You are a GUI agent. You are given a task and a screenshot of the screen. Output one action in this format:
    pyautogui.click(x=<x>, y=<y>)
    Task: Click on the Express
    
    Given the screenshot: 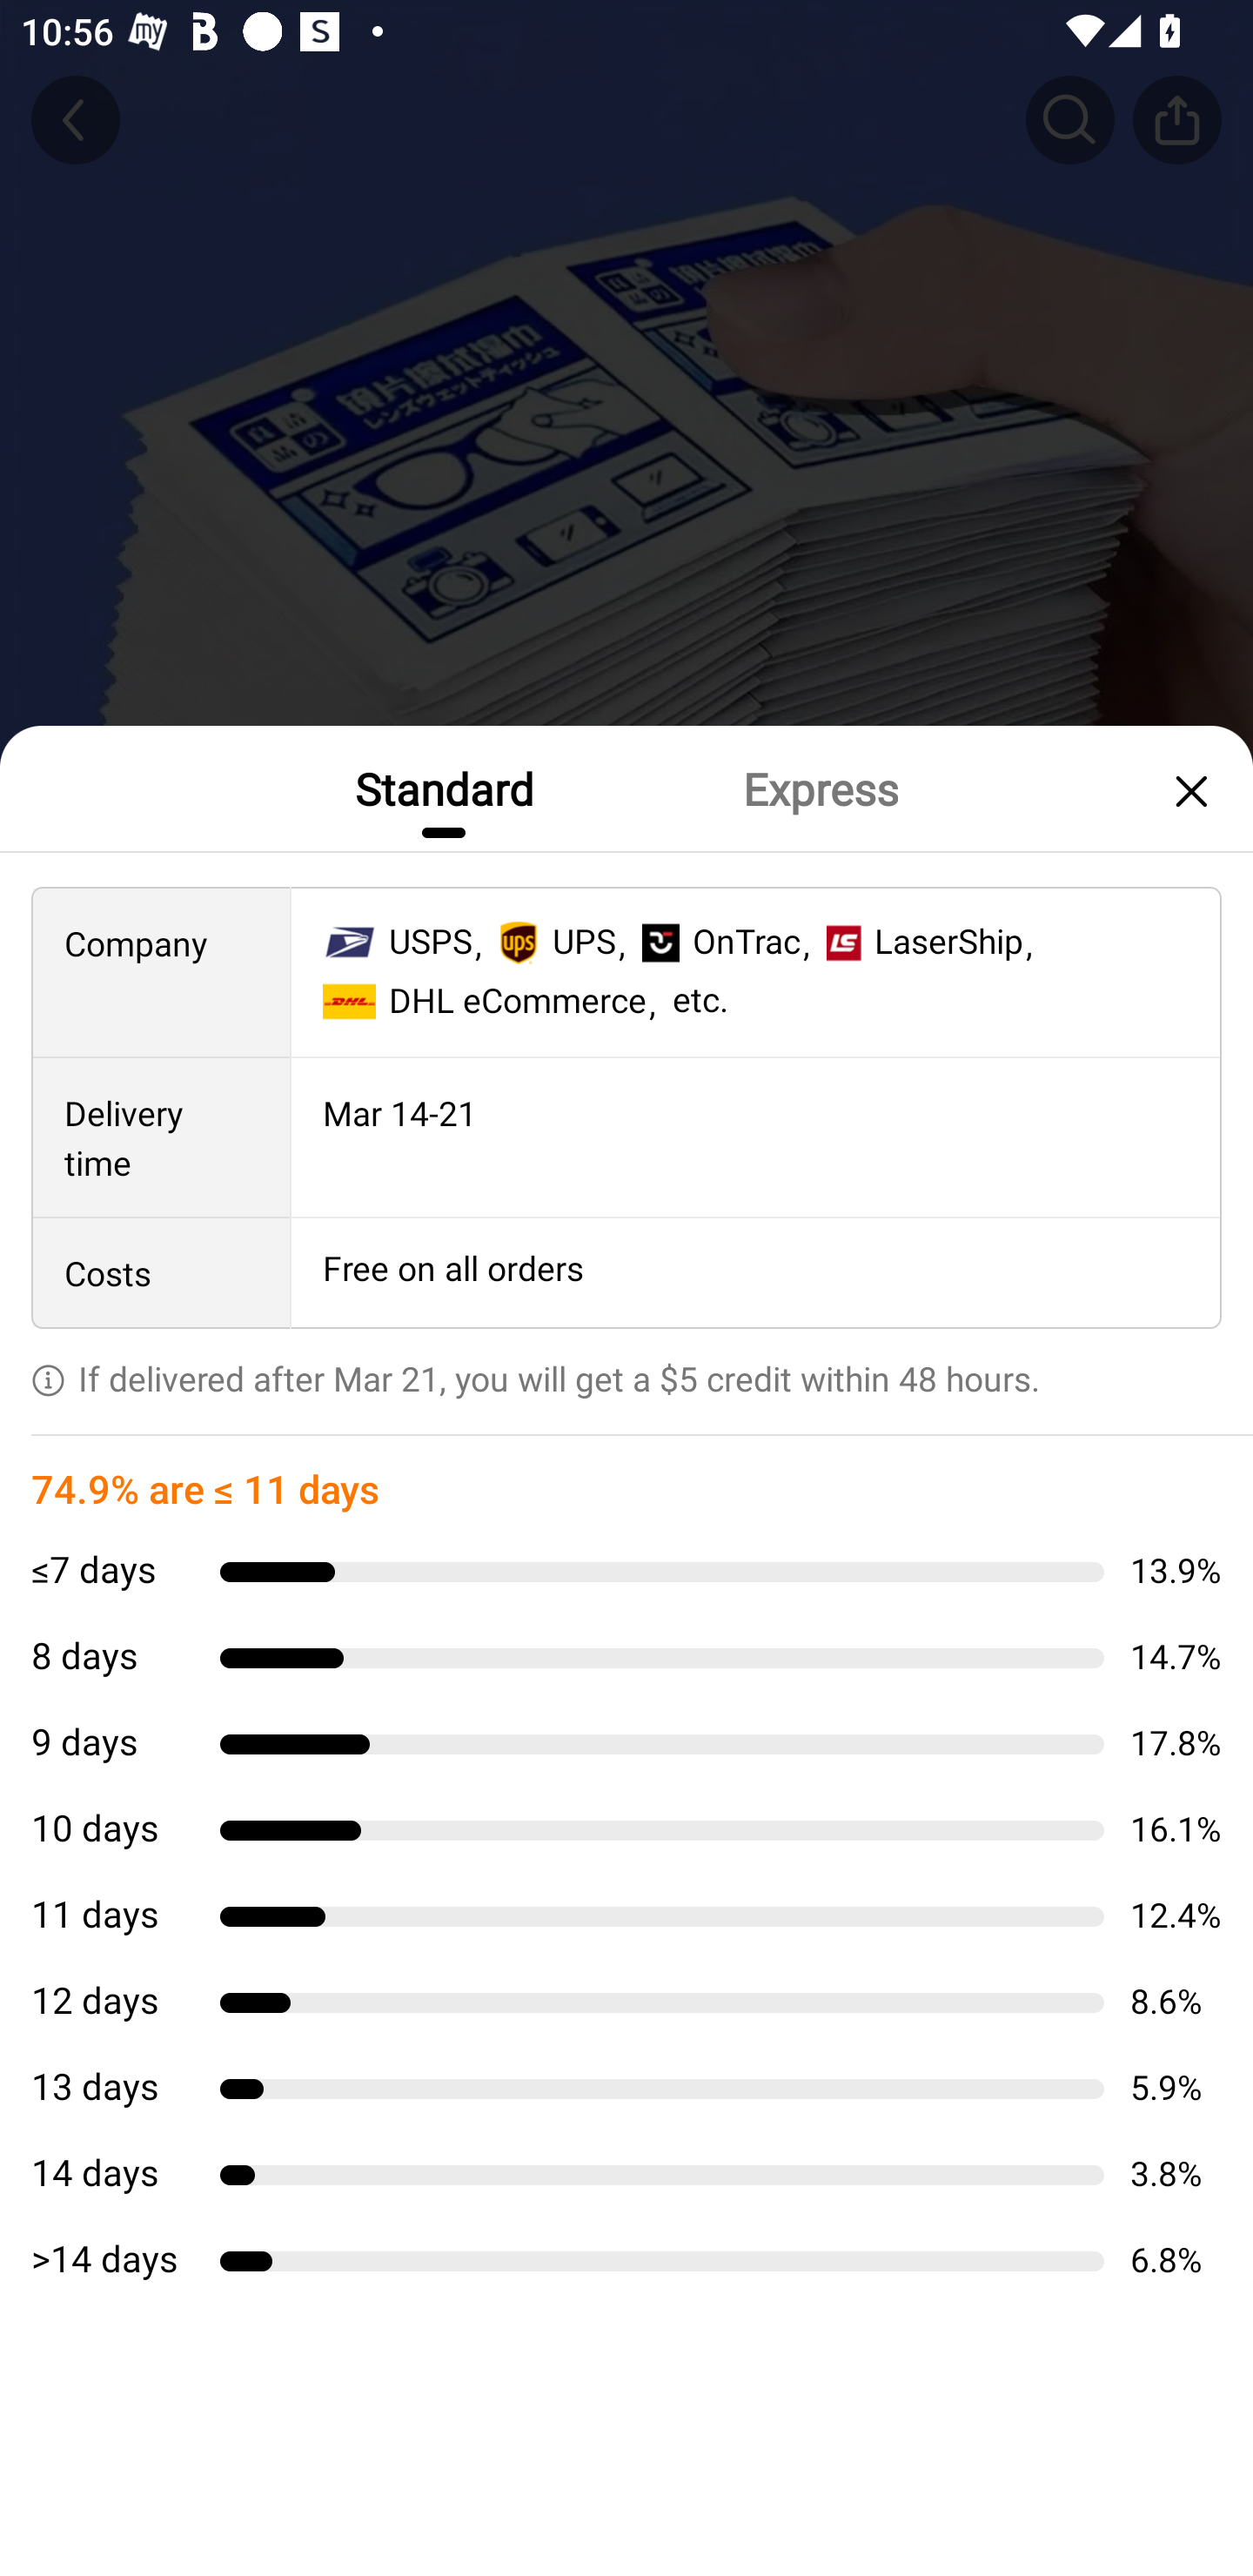 What is the action you would take?
    pyautogui.click(x=820, y=788)
    